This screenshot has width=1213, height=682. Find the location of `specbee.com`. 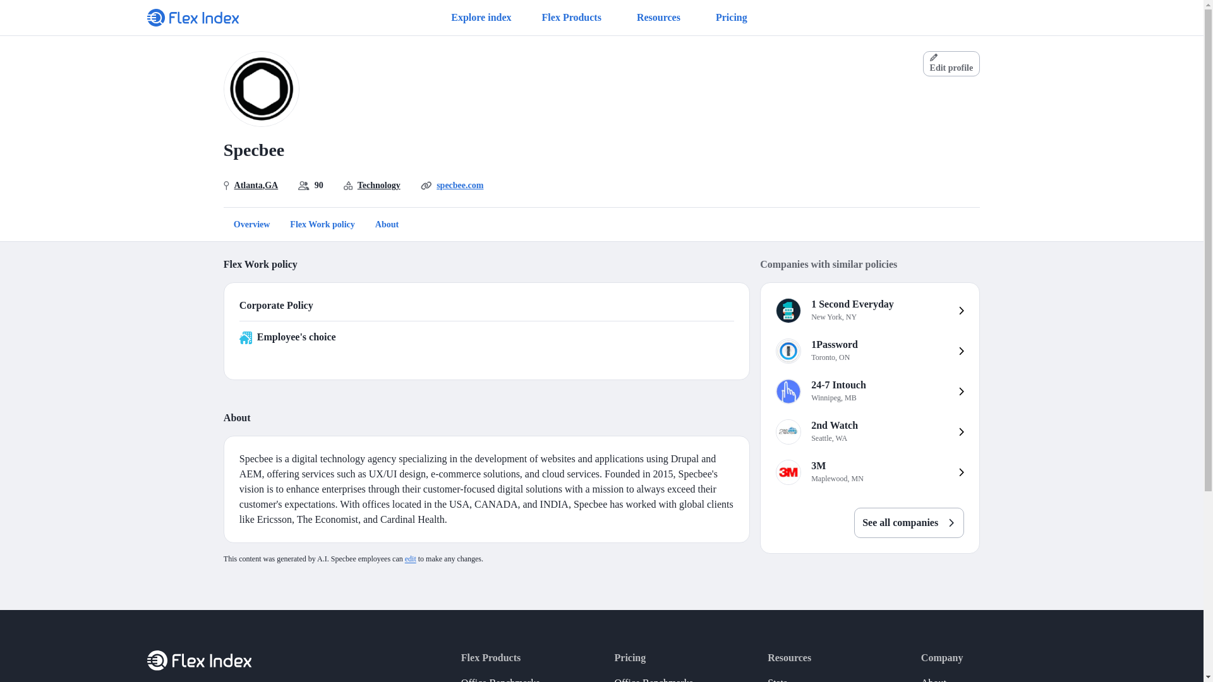

specbee.com is located at coordinates (248, 184).